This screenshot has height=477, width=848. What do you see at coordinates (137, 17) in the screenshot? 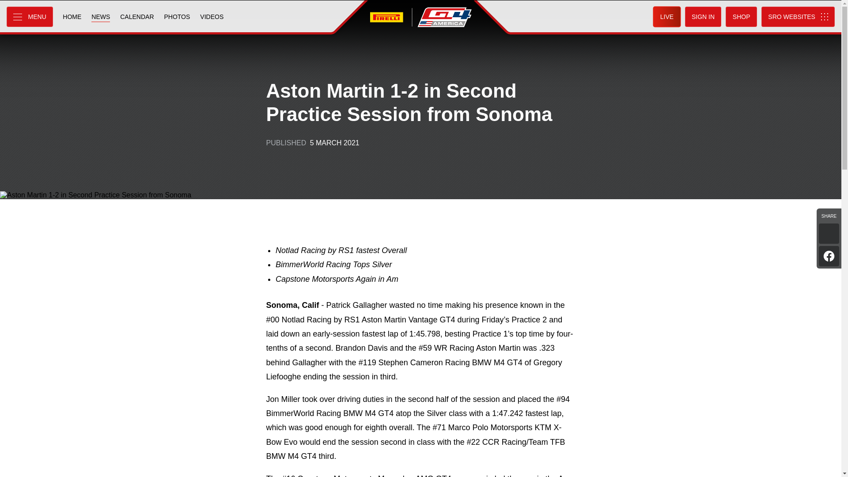
I see `CALENDAR` at bounding box center [137, 17].